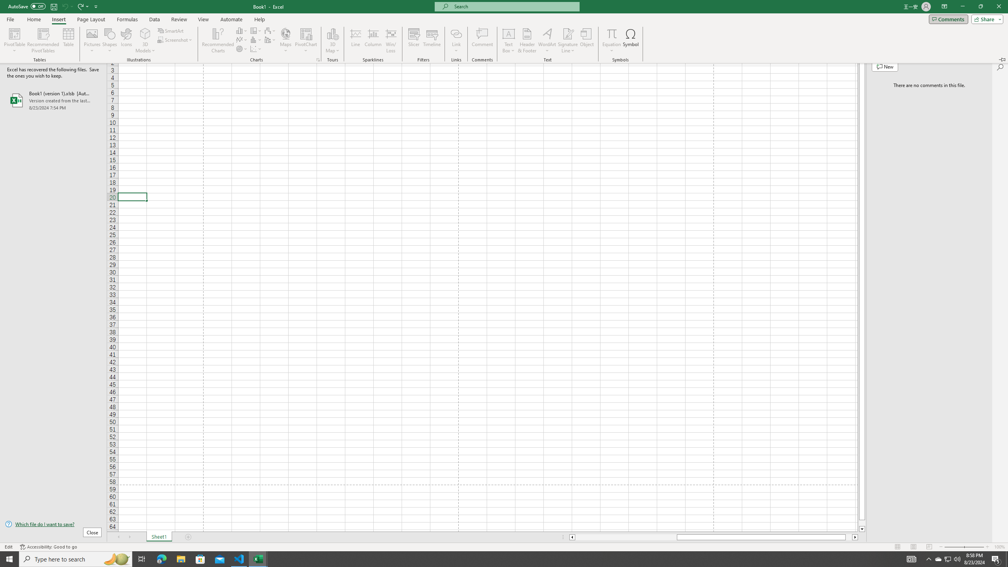 This screenshot has width=1008, height=567. What do you see at coordinates (912, 559) in the screenshot?
I see `Type here to search` at bounding box center [912, 559].